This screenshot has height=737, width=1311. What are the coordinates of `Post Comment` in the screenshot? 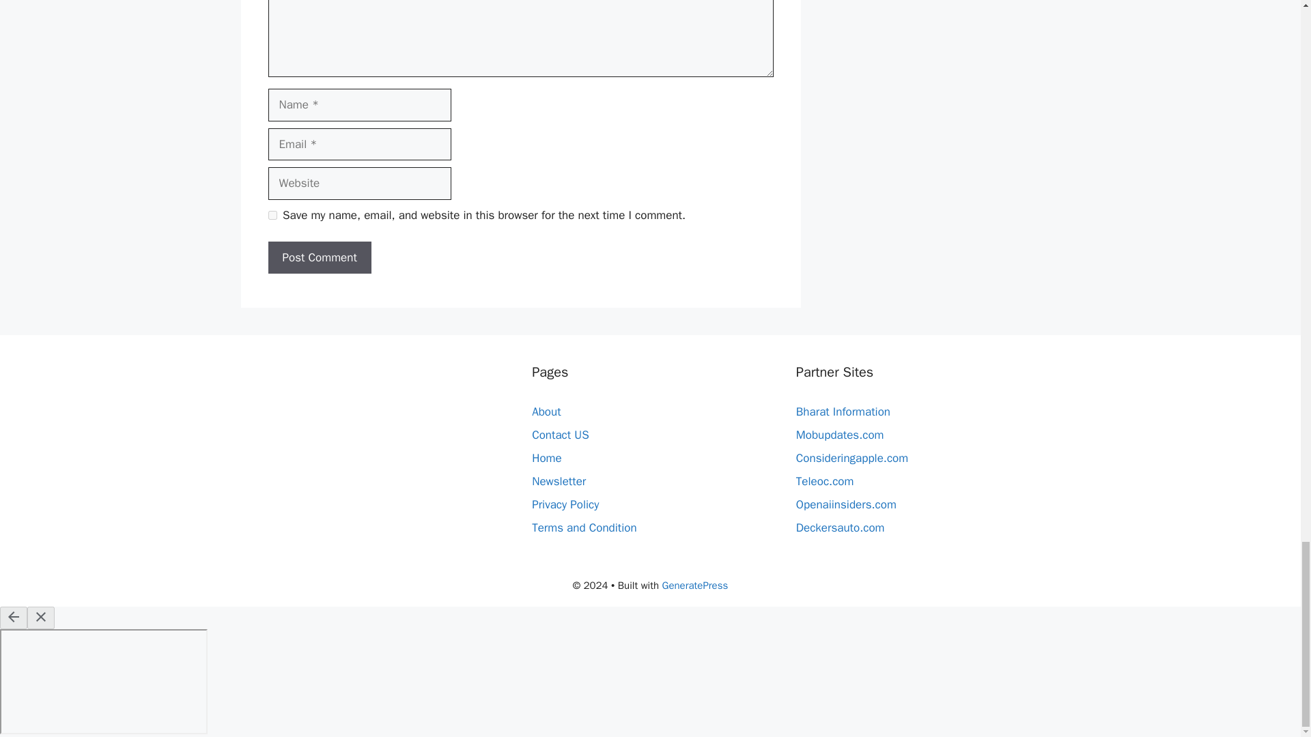 It's located at (319, 258).